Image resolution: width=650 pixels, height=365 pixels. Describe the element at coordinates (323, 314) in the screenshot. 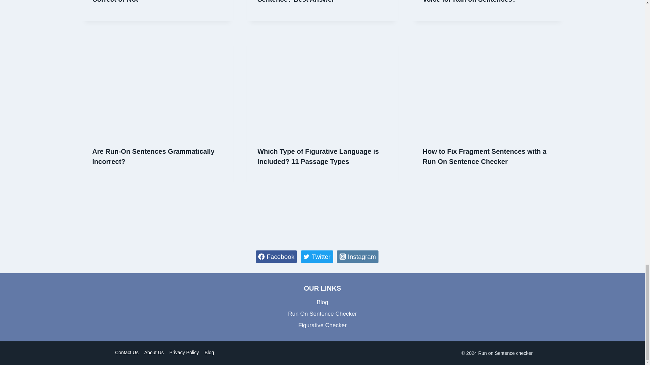

I see `Run On Sentence Checker` at that location.